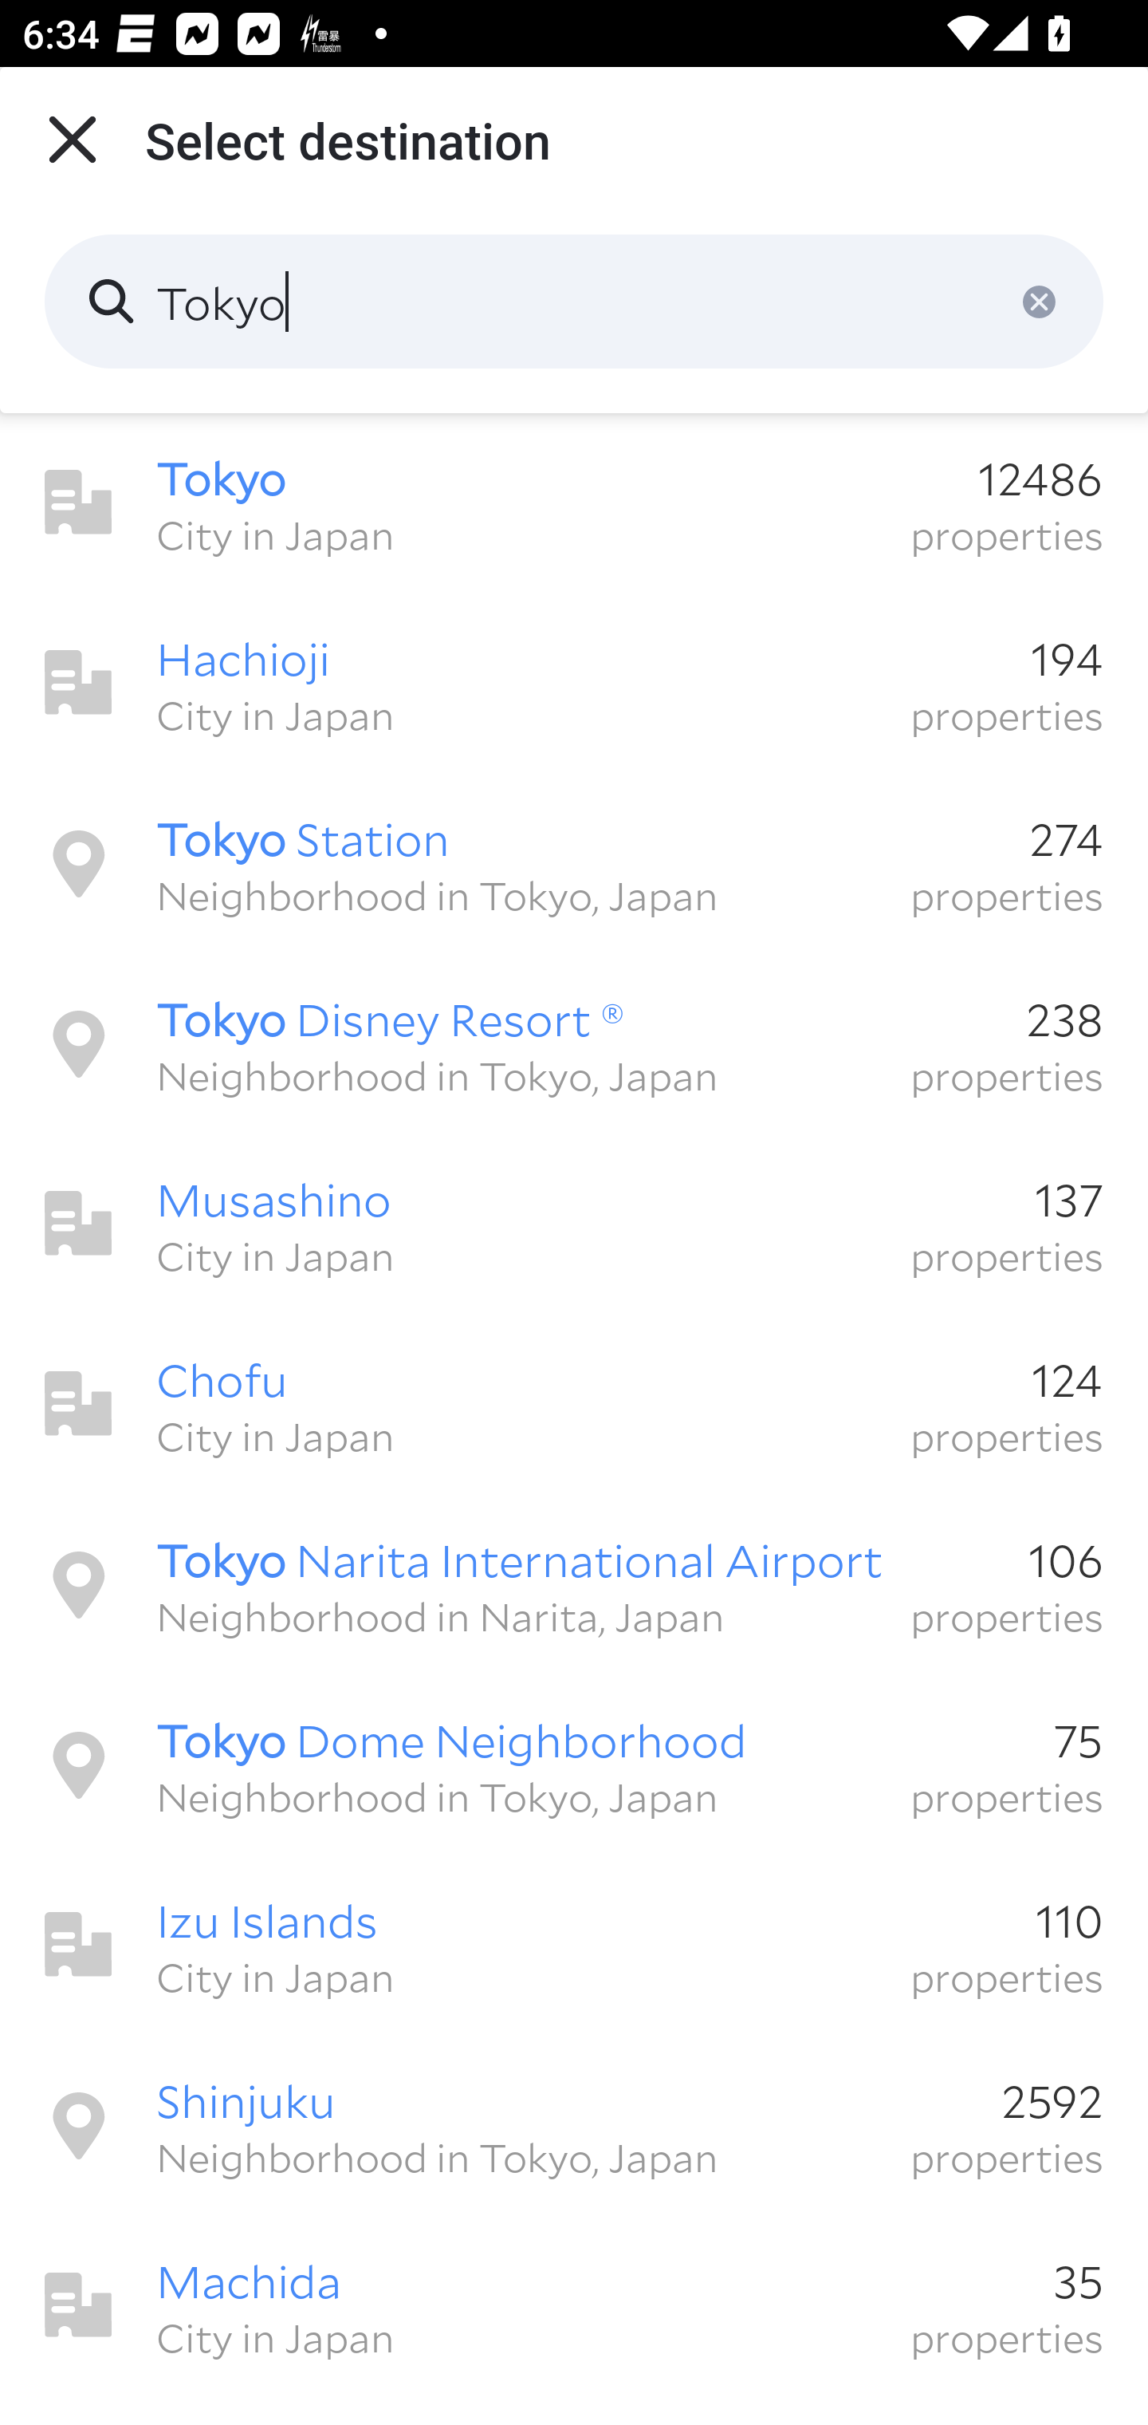  I want to click on Machida 35 City in Japan properties, so click(574, 2305).